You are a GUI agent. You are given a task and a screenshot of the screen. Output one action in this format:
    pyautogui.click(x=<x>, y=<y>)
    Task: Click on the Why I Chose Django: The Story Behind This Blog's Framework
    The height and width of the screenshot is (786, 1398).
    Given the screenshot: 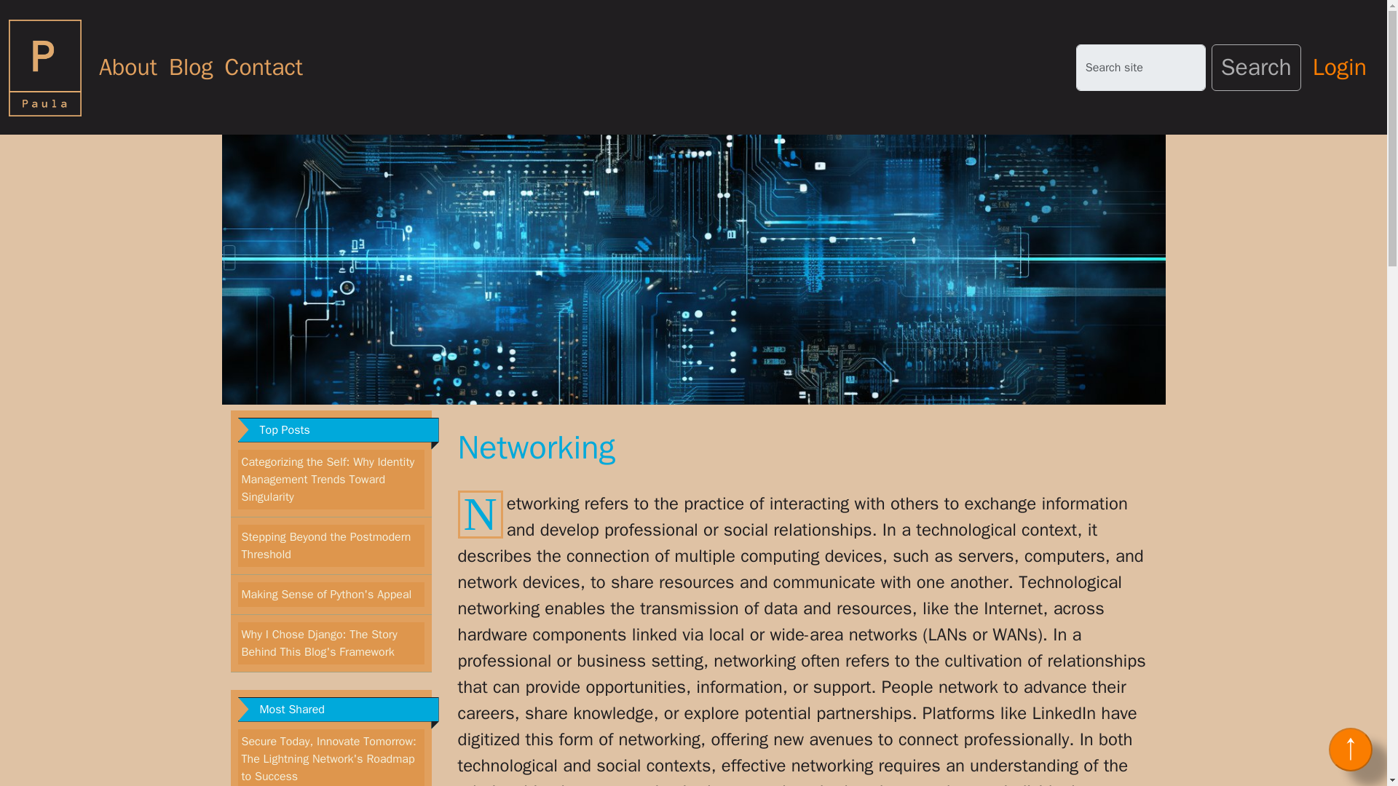 What is the action you would take?
    pyautogui.click(x=319, y=643)
    